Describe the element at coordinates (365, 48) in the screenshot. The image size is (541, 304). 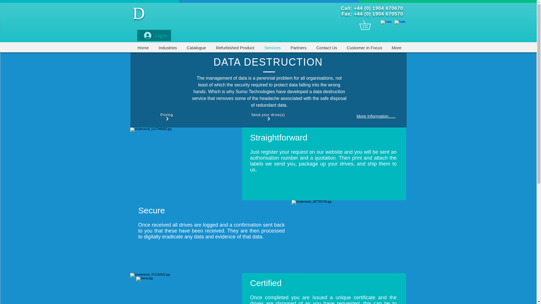
I see `Customer in Focus` at that location.